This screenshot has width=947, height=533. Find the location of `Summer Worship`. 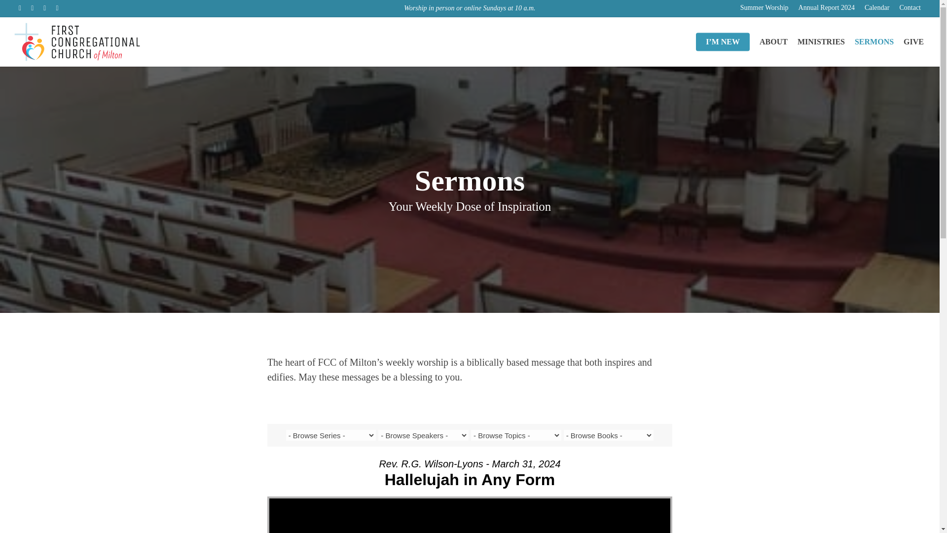

Summer Worship is located at coordinates (765, 8).